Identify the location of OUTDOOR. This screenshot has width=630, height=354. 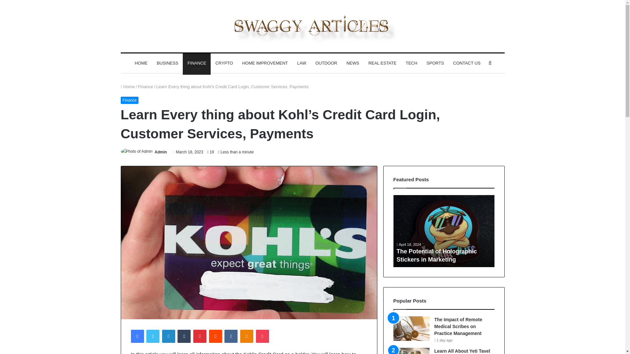
(326, 63).